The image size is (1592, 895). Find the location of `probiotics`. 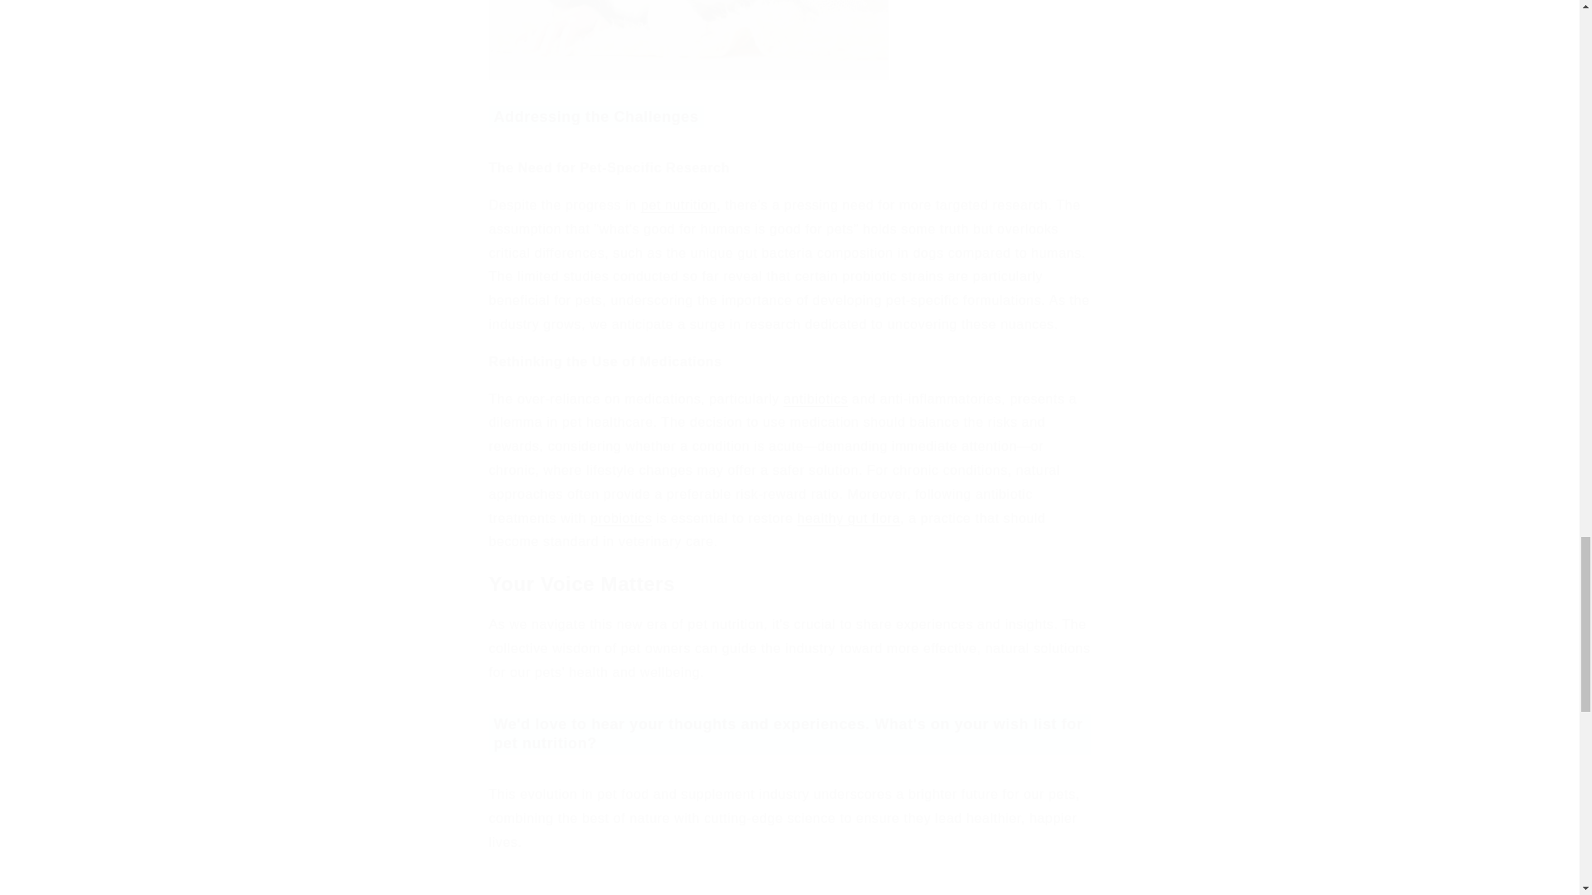

probiotics is located at coordinates (620, 517).